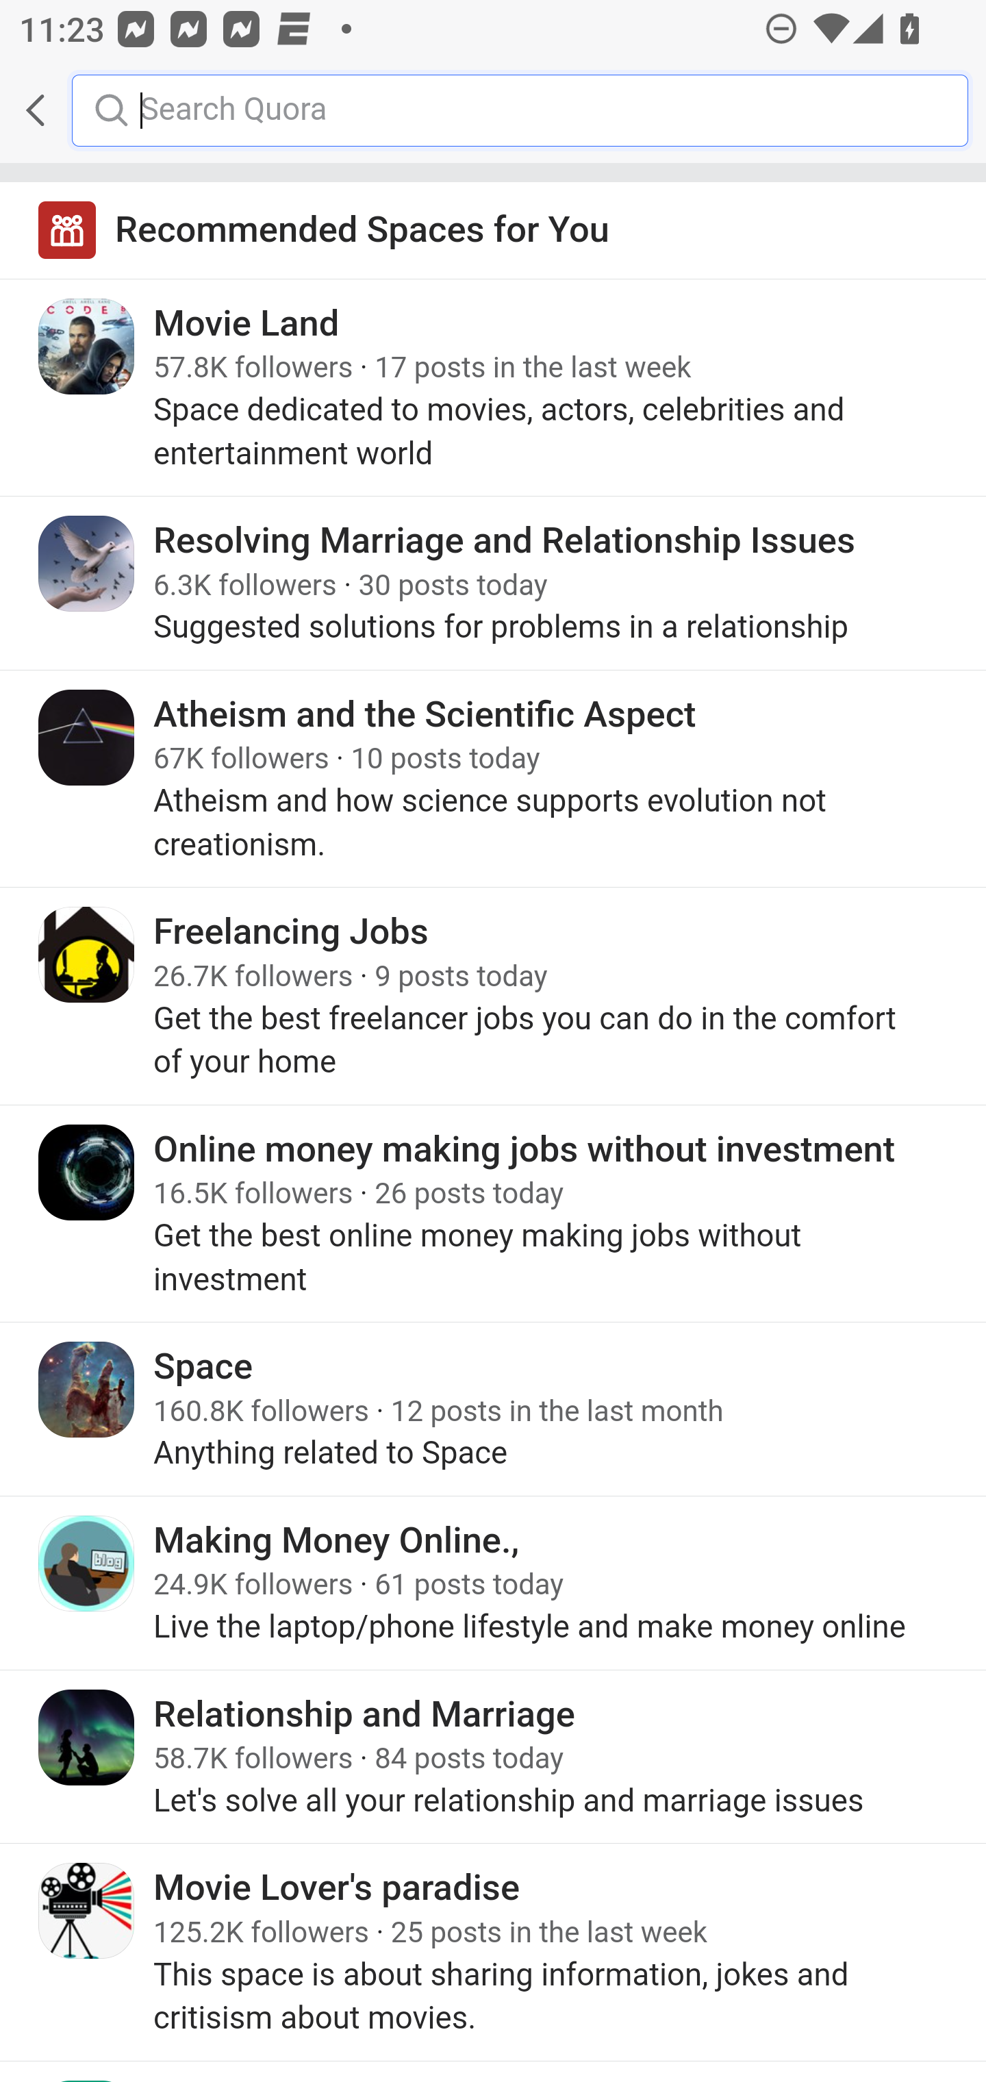  I want to click on Me, so click(86, 110).